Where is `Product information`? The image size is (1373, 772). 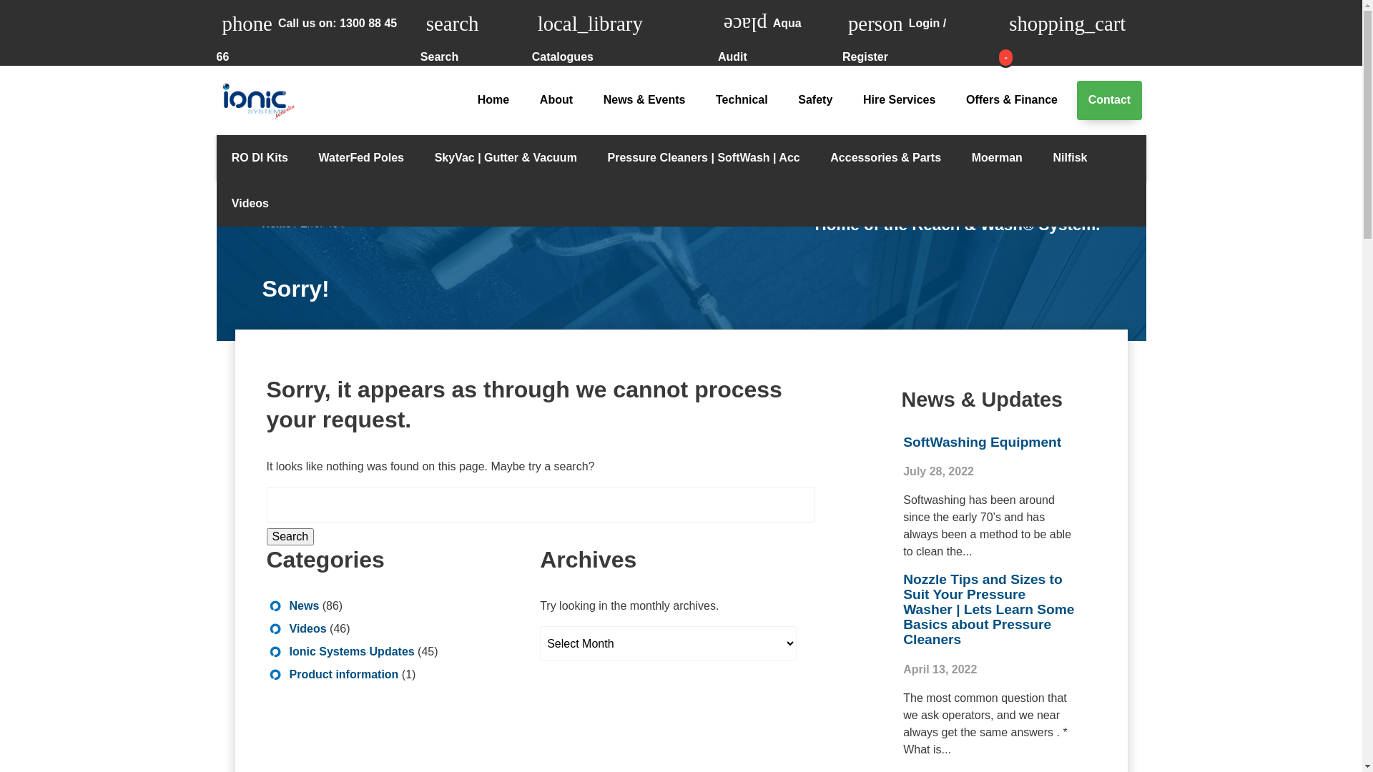
Product information is located at coordinates (343, 675).